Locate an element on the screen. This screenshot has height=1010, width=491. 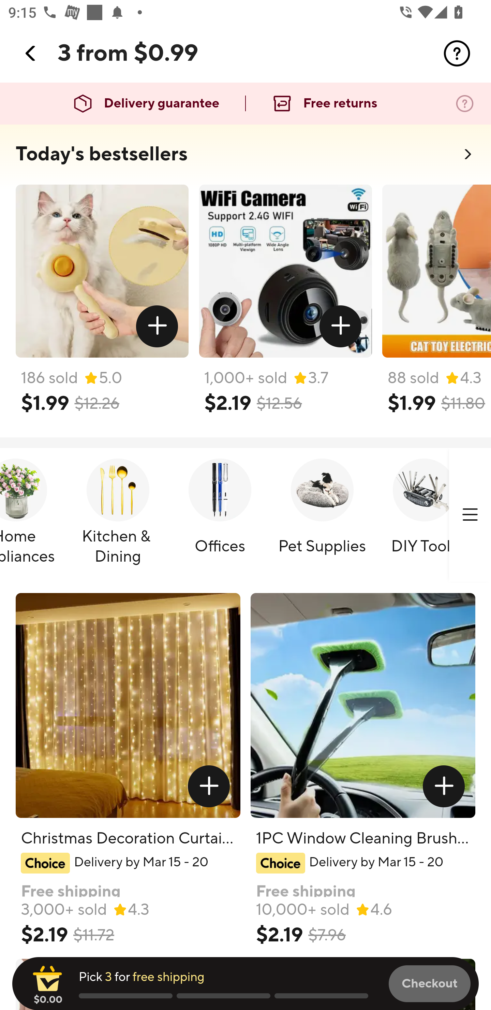
 is located at coordinates (209, 786).